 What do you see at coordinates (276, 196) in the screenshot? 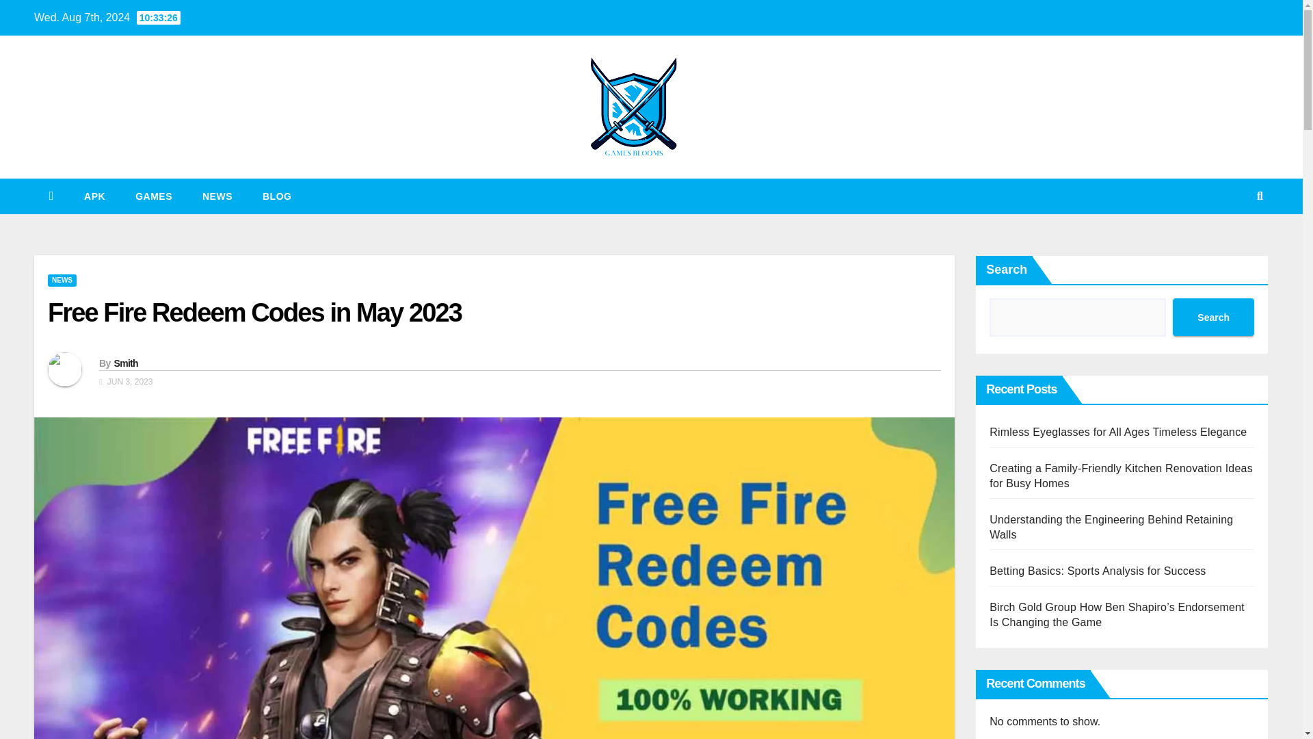
I see `Blog` at bounding box center [276, 196].